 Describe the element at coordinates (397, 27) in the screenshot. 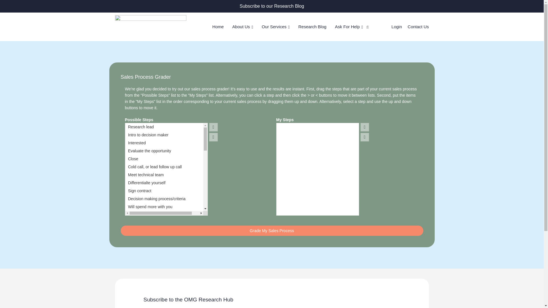

I see `Login` at that location.